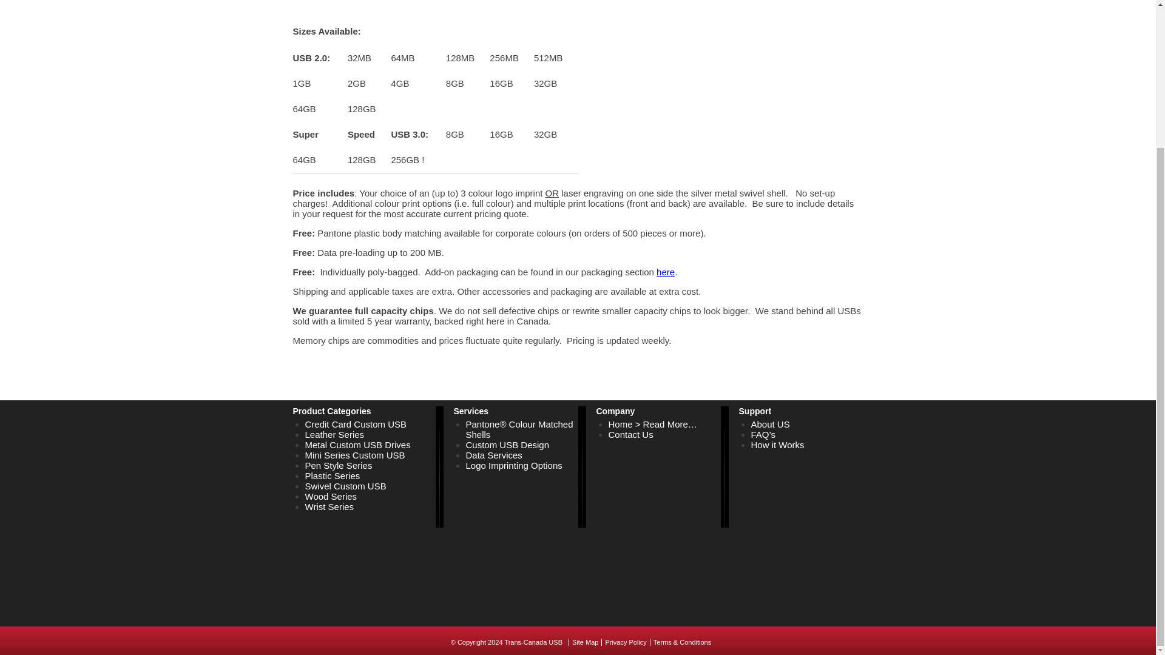 The image size is (1165, 655). What do you see at coordinates (515, 466) in the screenshot?
I see `Logo Imprinting Options` at bounding box center [515, 466].